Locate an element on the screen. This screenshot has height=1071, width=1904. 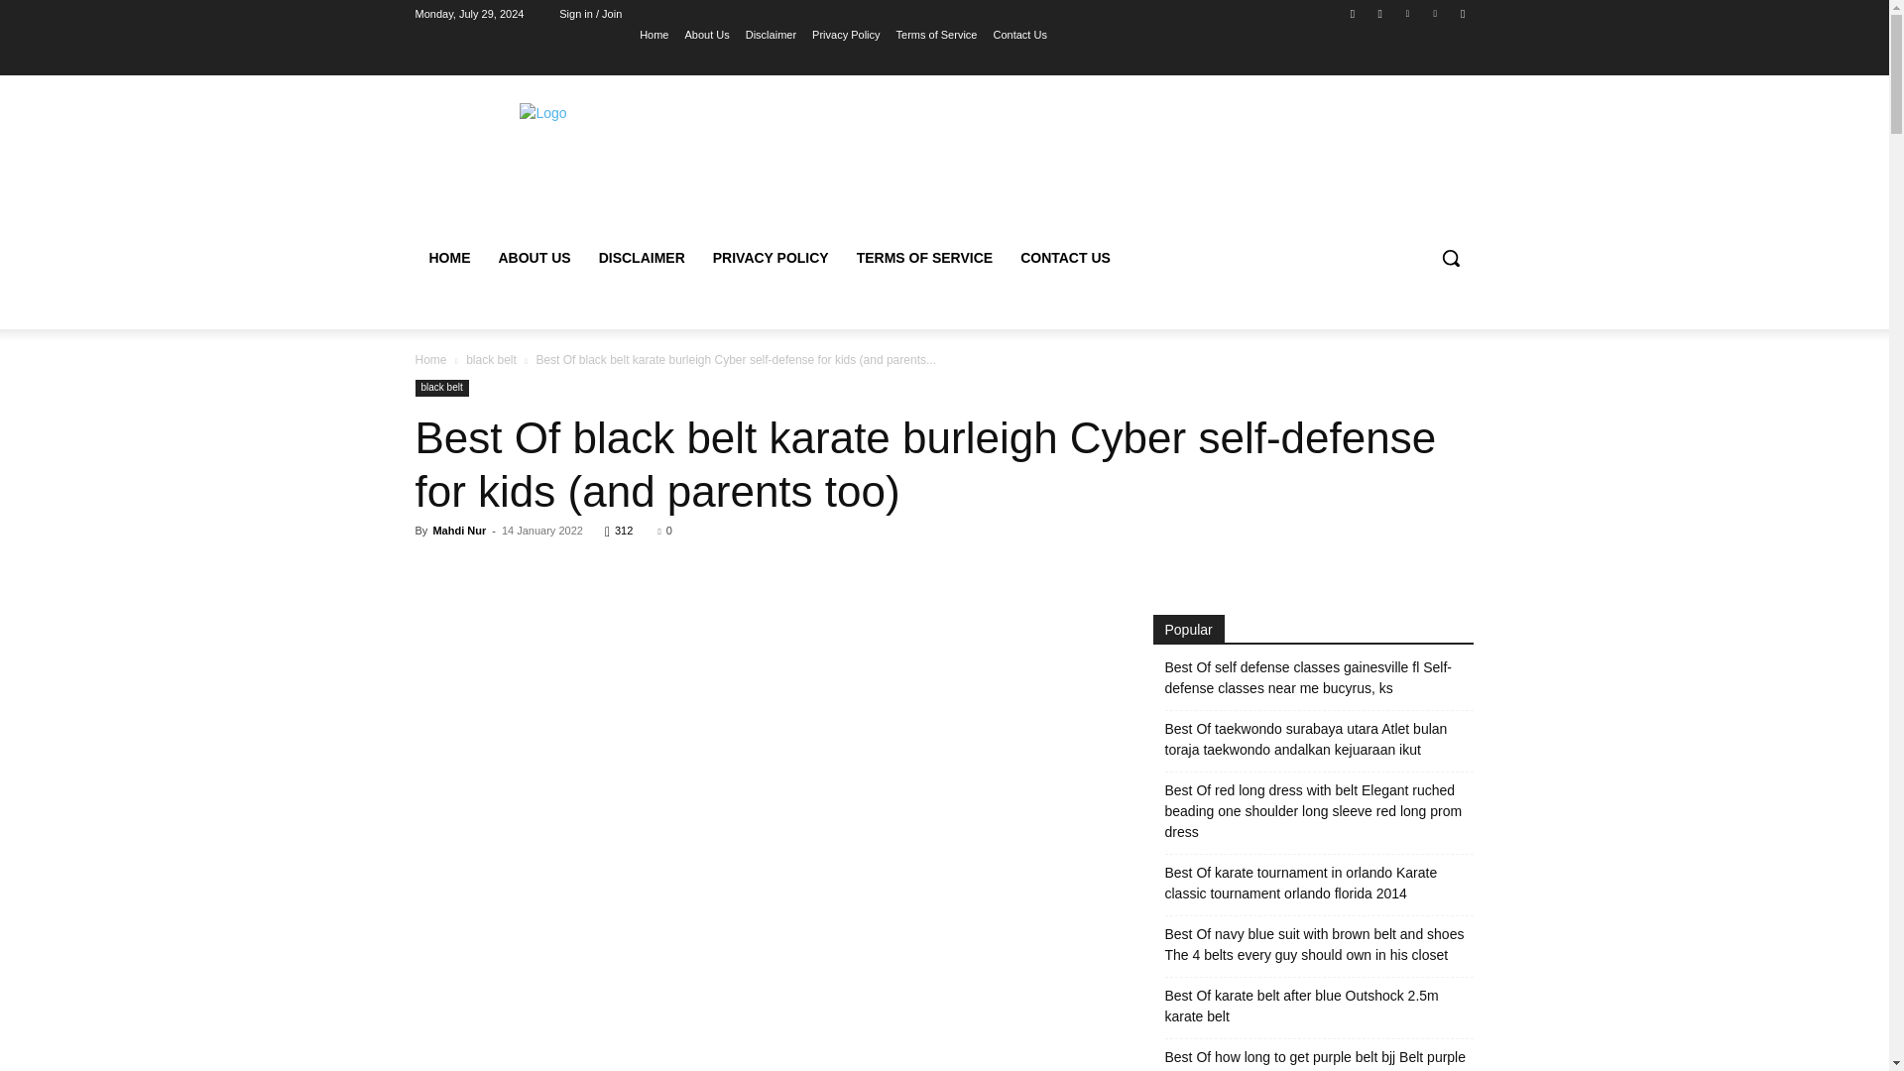
CONTACT US is located at coordinates (1065, 258).